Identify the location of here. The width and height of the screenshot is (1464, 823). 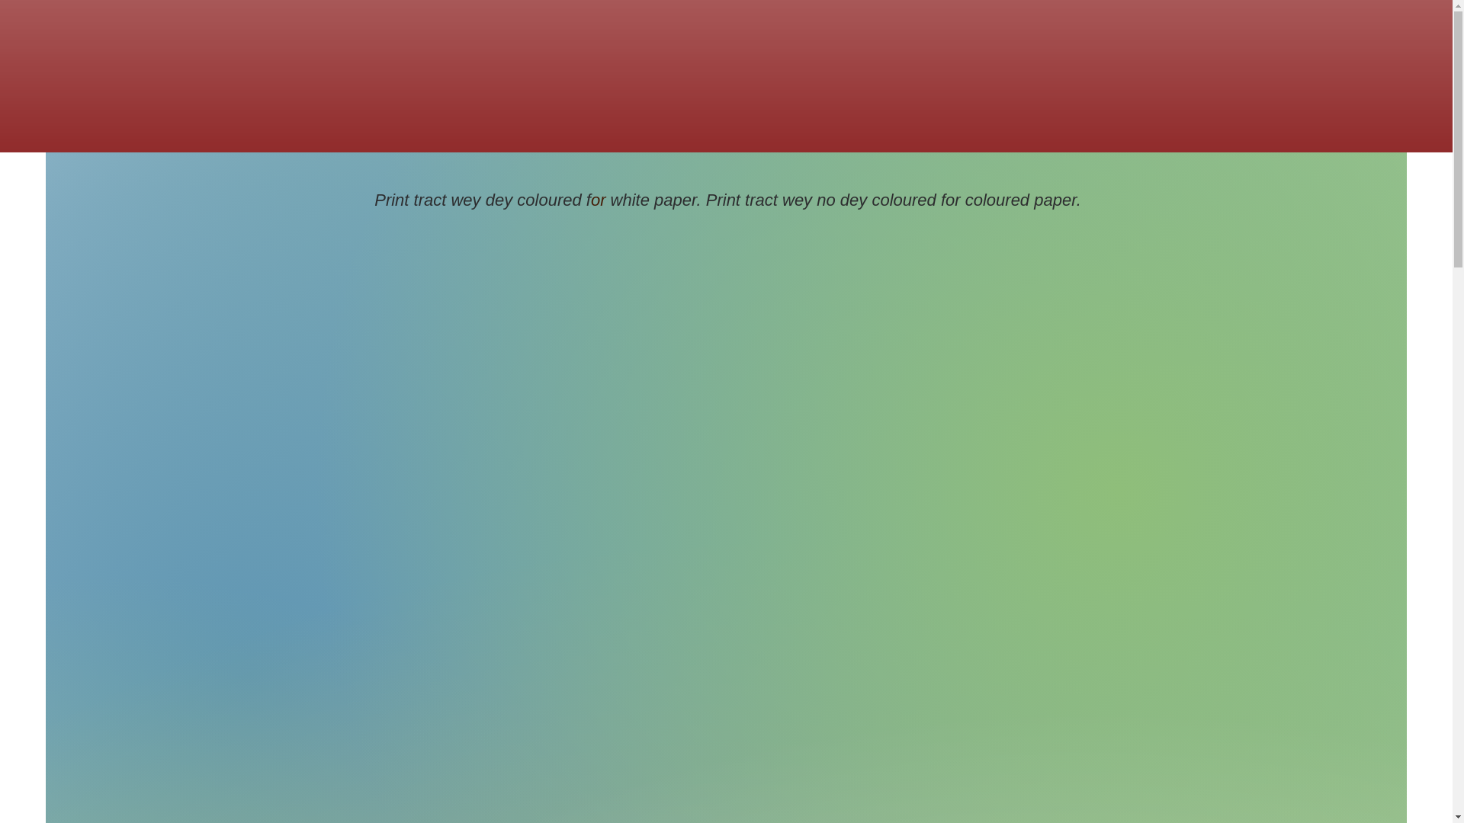
(802, 461).